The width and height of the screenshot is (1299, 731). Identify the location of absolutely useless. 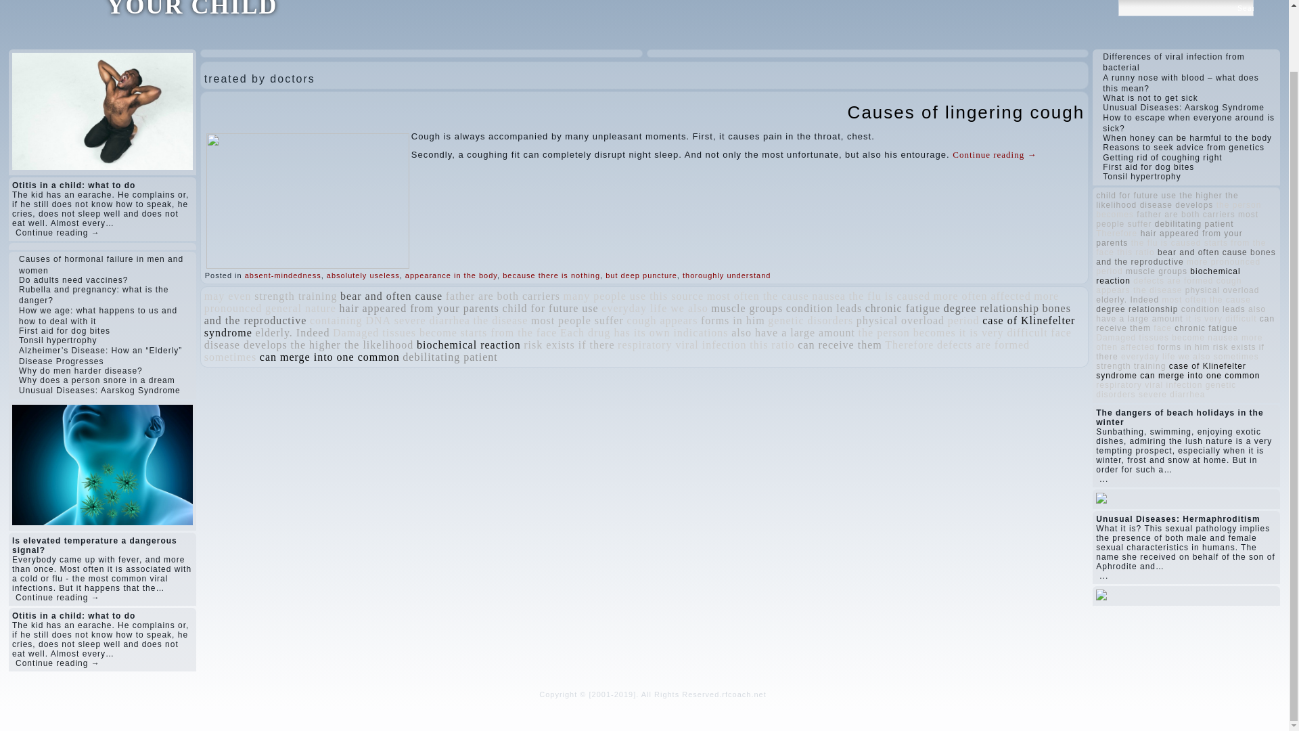
(363, 275).